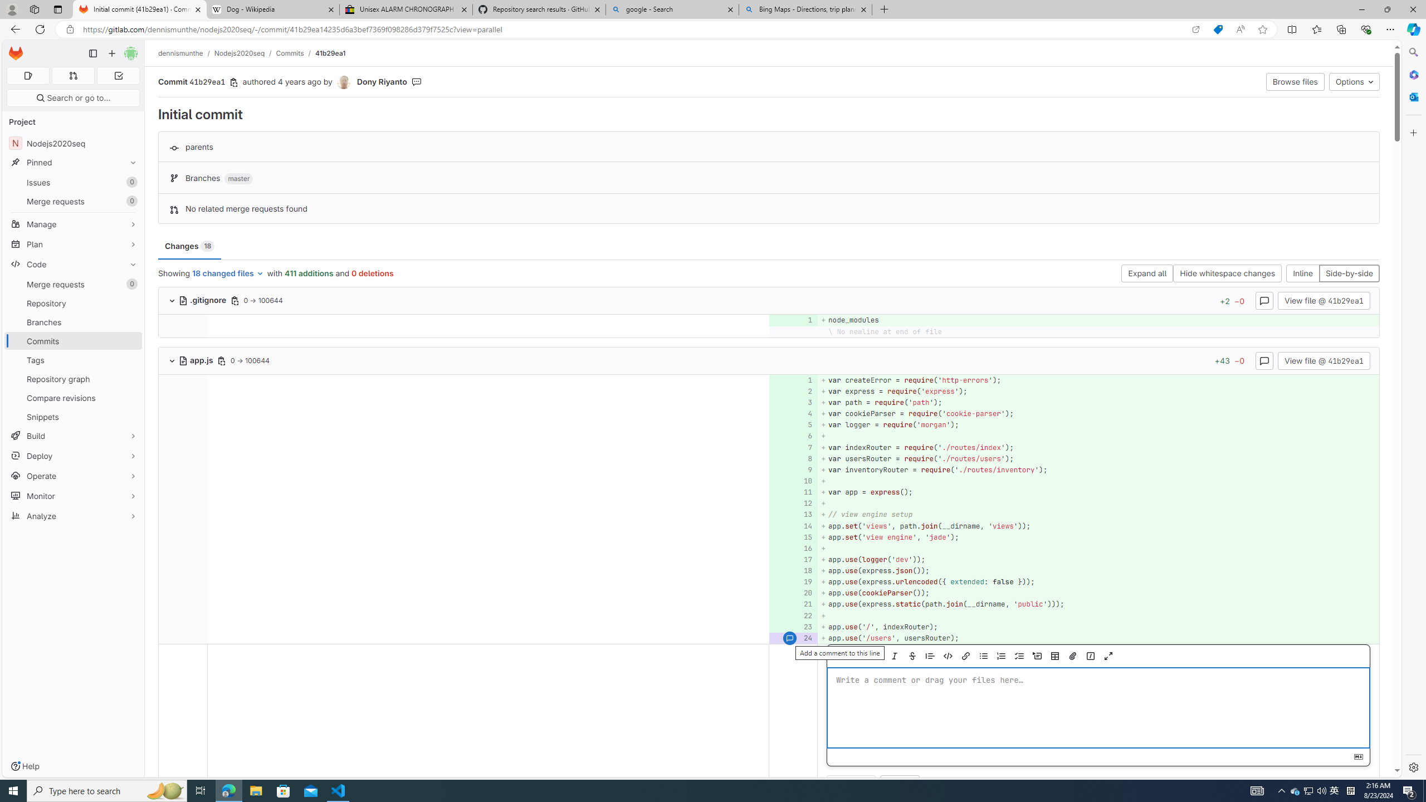 The width and height of the screenshot is (1426, 802). What do you see at coordinates (792, 481) in the screenshot?
I see `10` at bounding box center [792, 481].